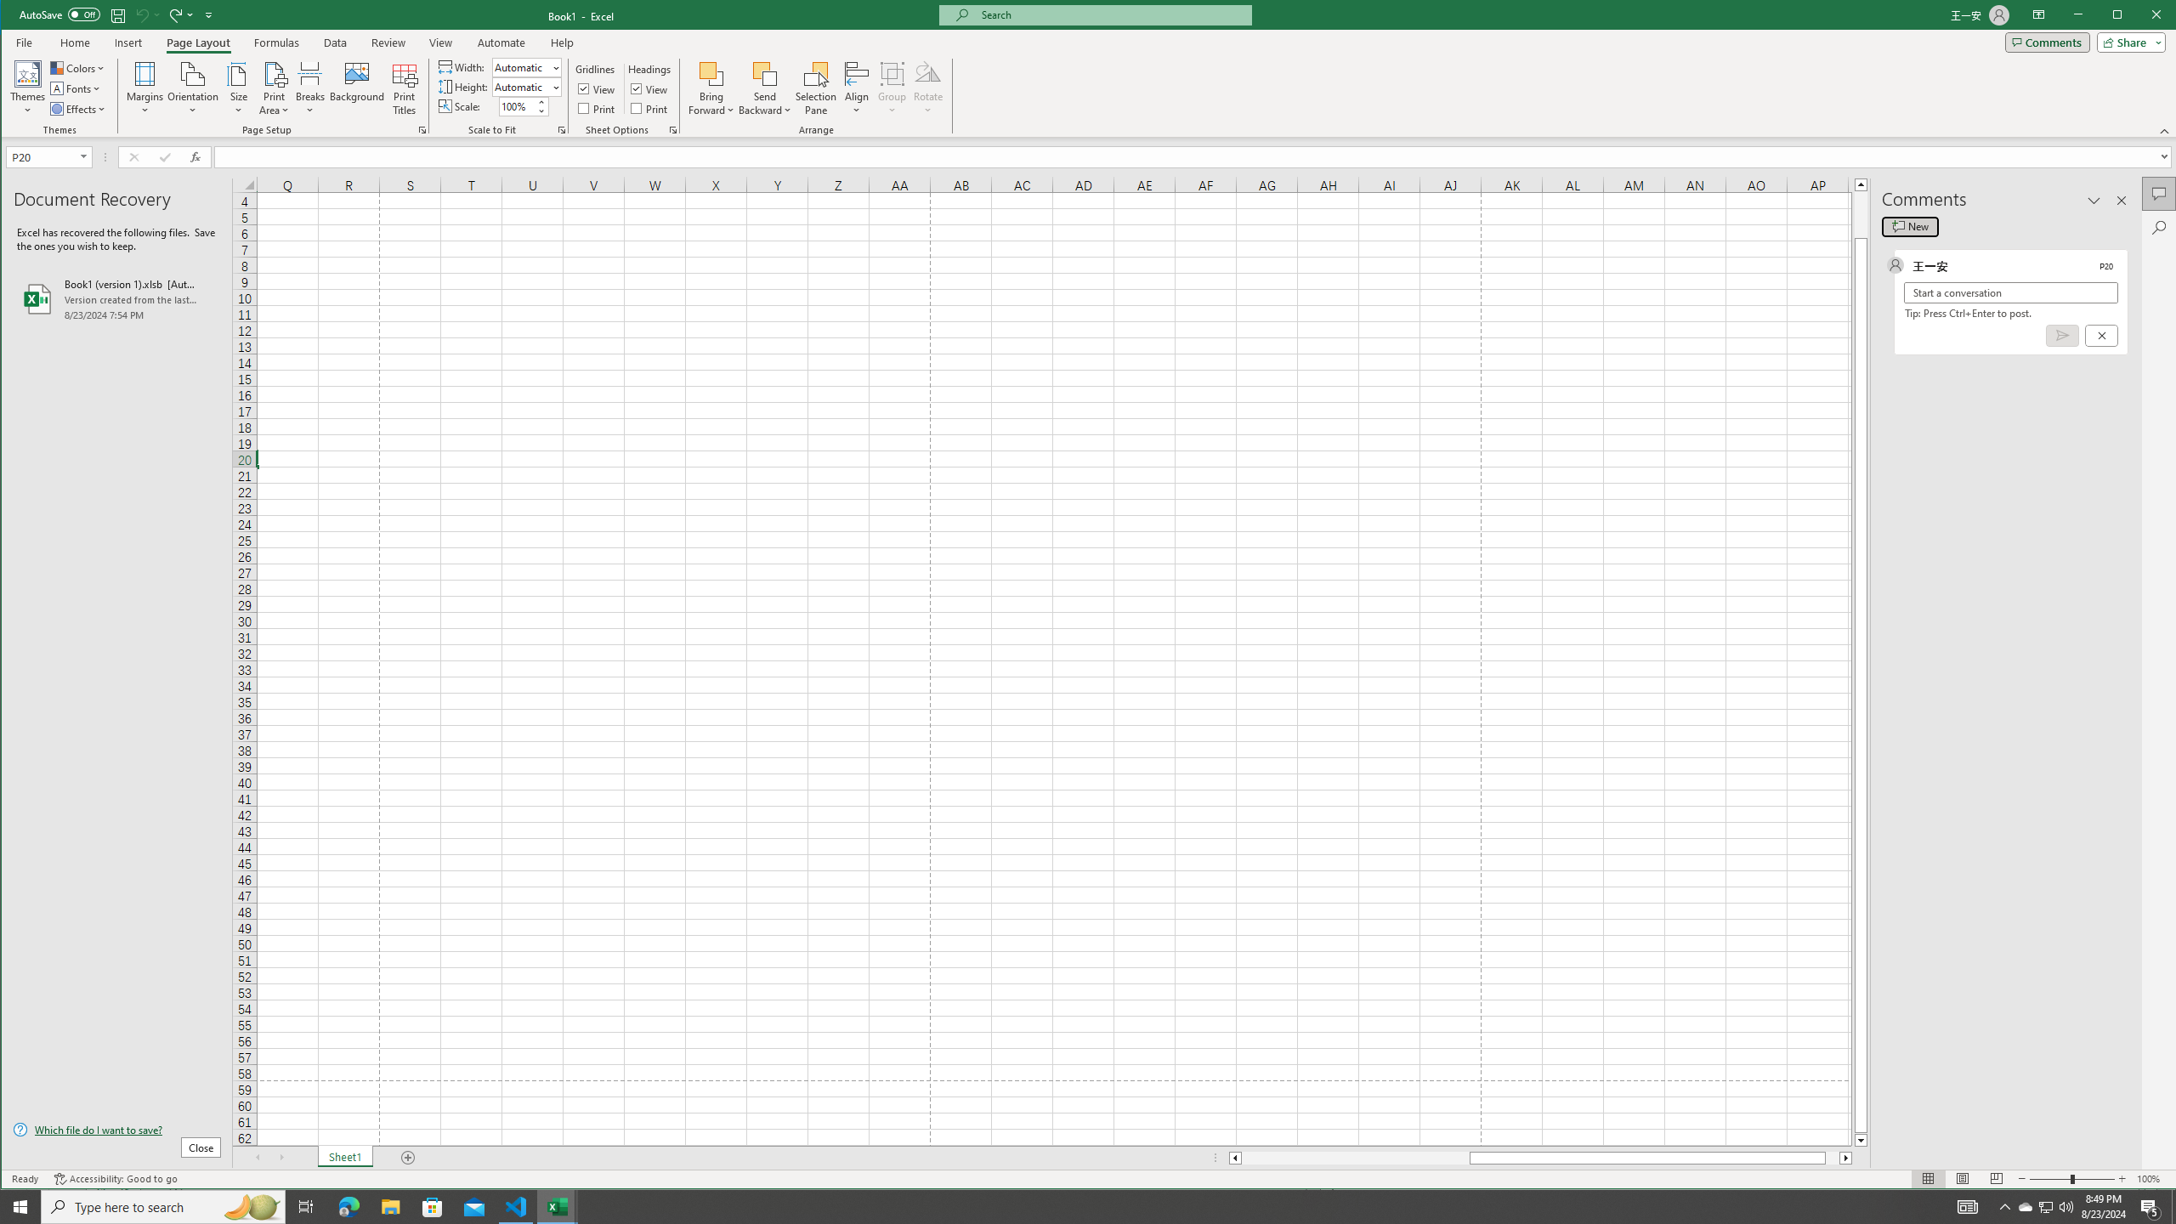 This screenshot has height=1224, width=2176. What do you see at coordinates (2065, 1207) in the screenshot?
I see `Q2790: 100%` at bounding box center [2065, 1207].